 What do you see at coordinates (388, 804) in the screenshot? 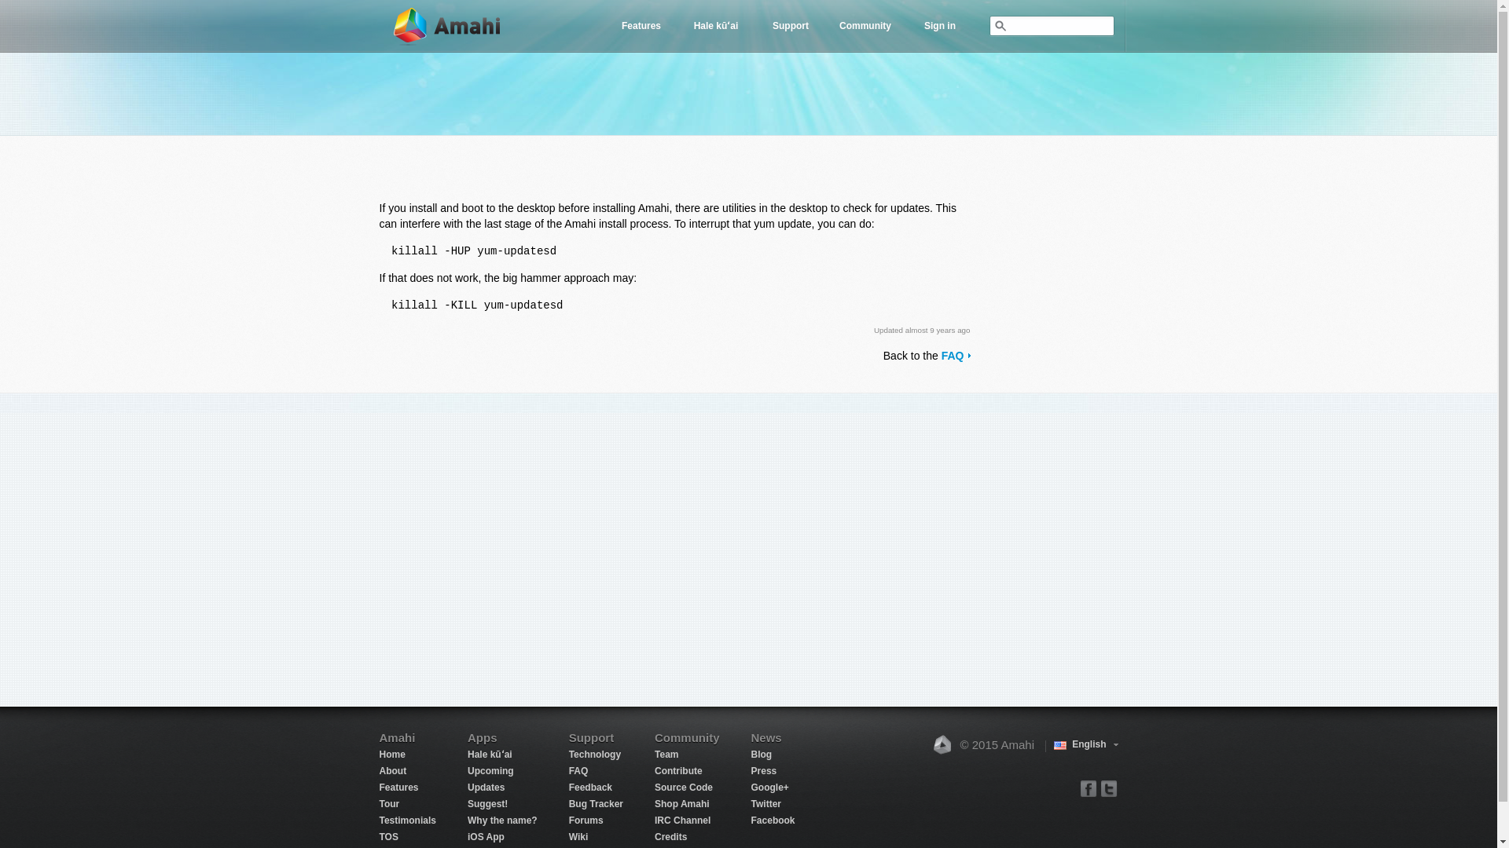
I see `Tour` at bounding box center [388, 804].